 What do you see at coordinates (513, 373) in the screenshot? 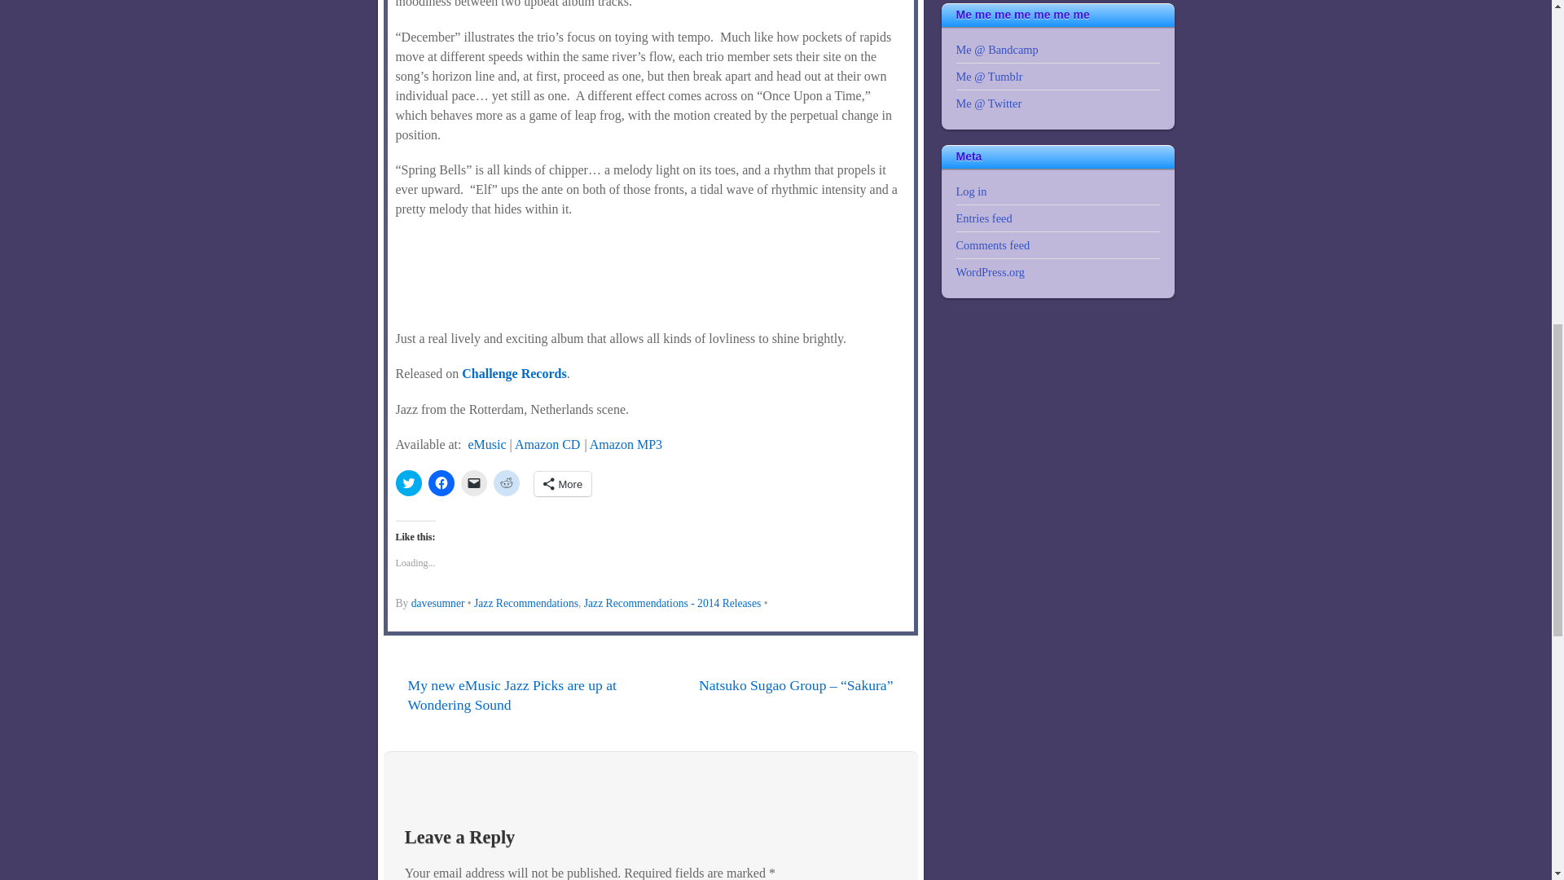
I see `link to label site` at bounding box center [513, 373].